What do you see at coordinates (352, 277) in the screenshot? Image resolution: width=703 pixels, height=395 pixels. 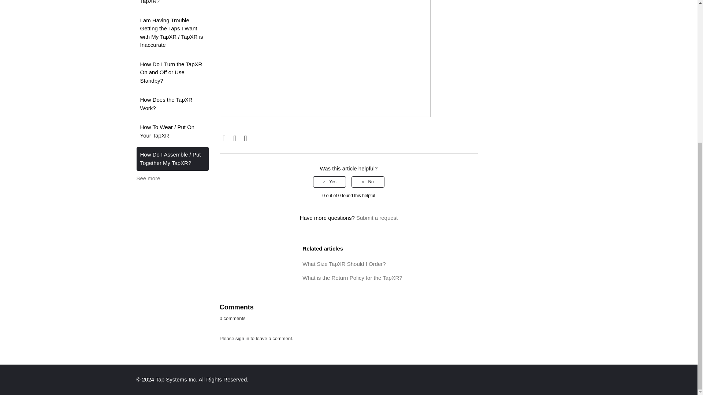 I see `What is the Return Policy for the TapXR?` at bounding box center [352, 277].